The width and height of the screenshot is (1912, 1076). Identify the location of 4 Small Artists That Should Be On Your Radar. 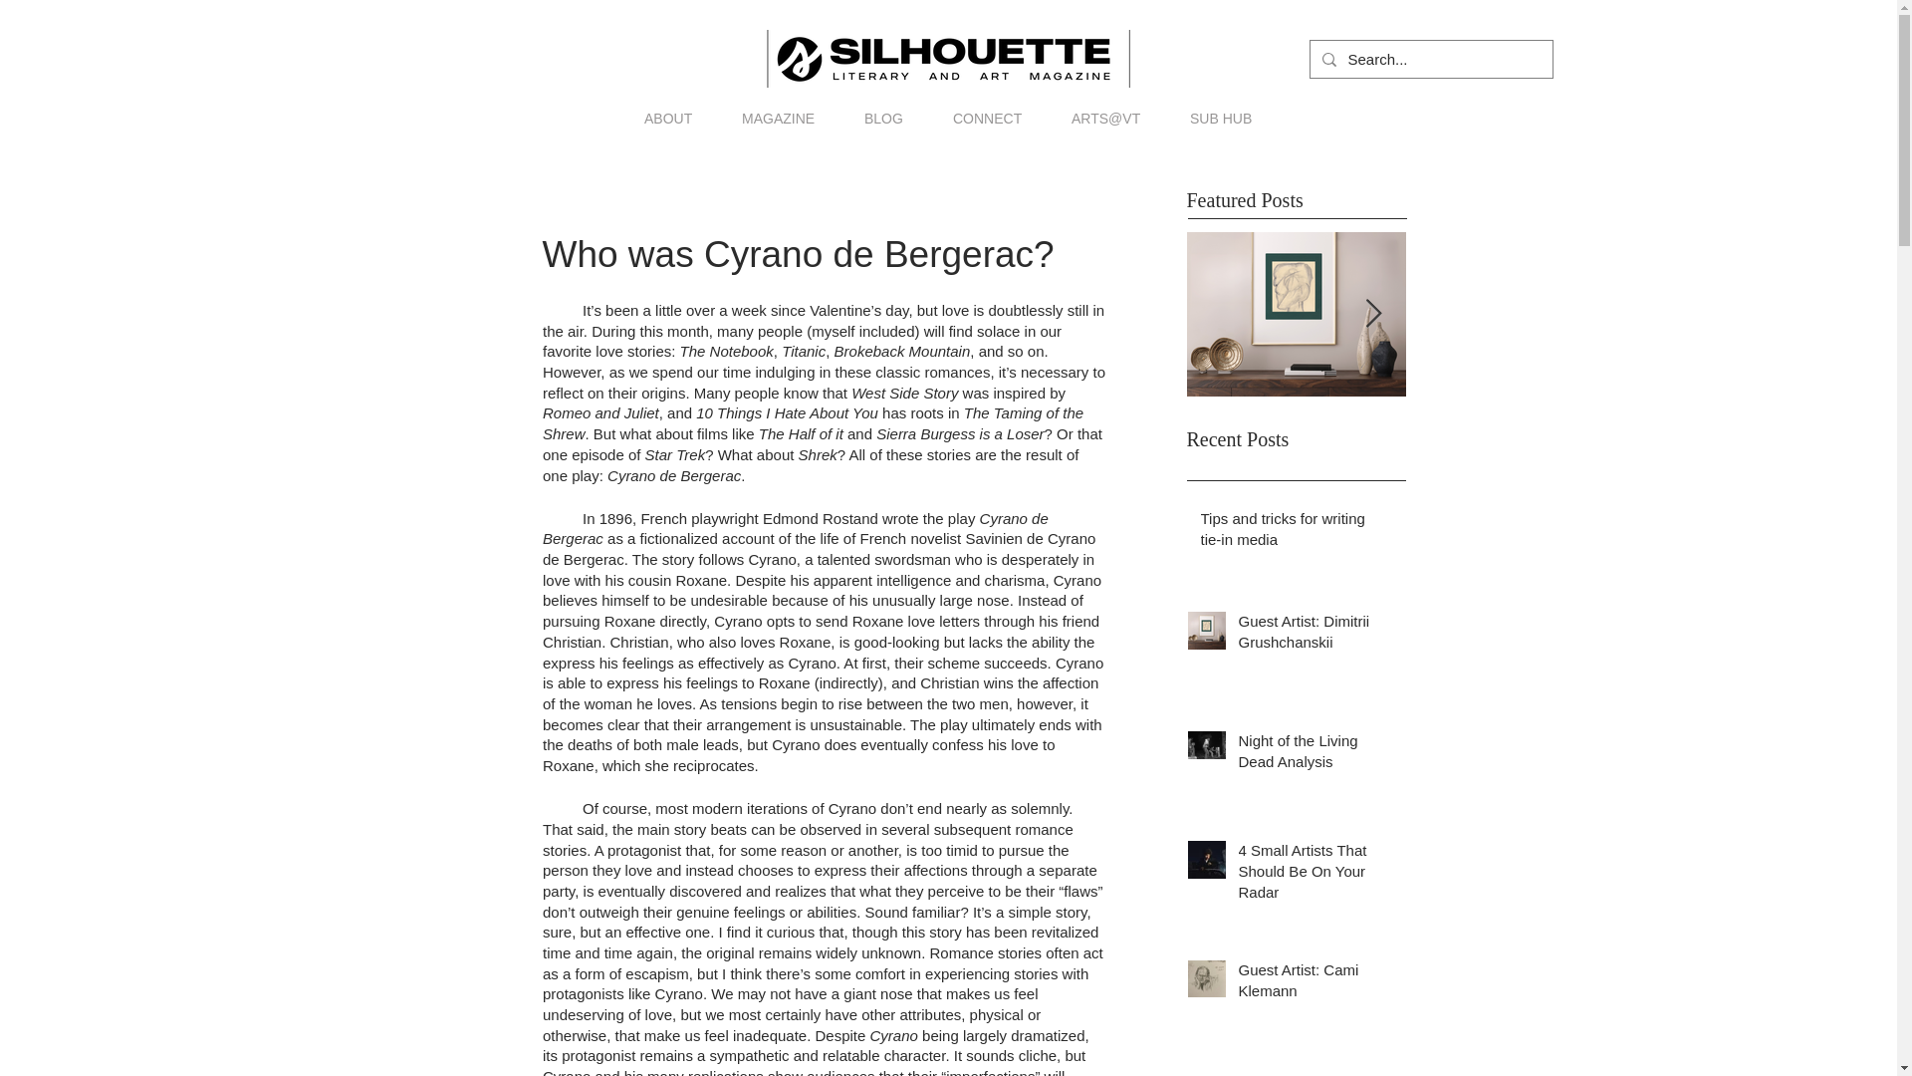
(1311, 875).